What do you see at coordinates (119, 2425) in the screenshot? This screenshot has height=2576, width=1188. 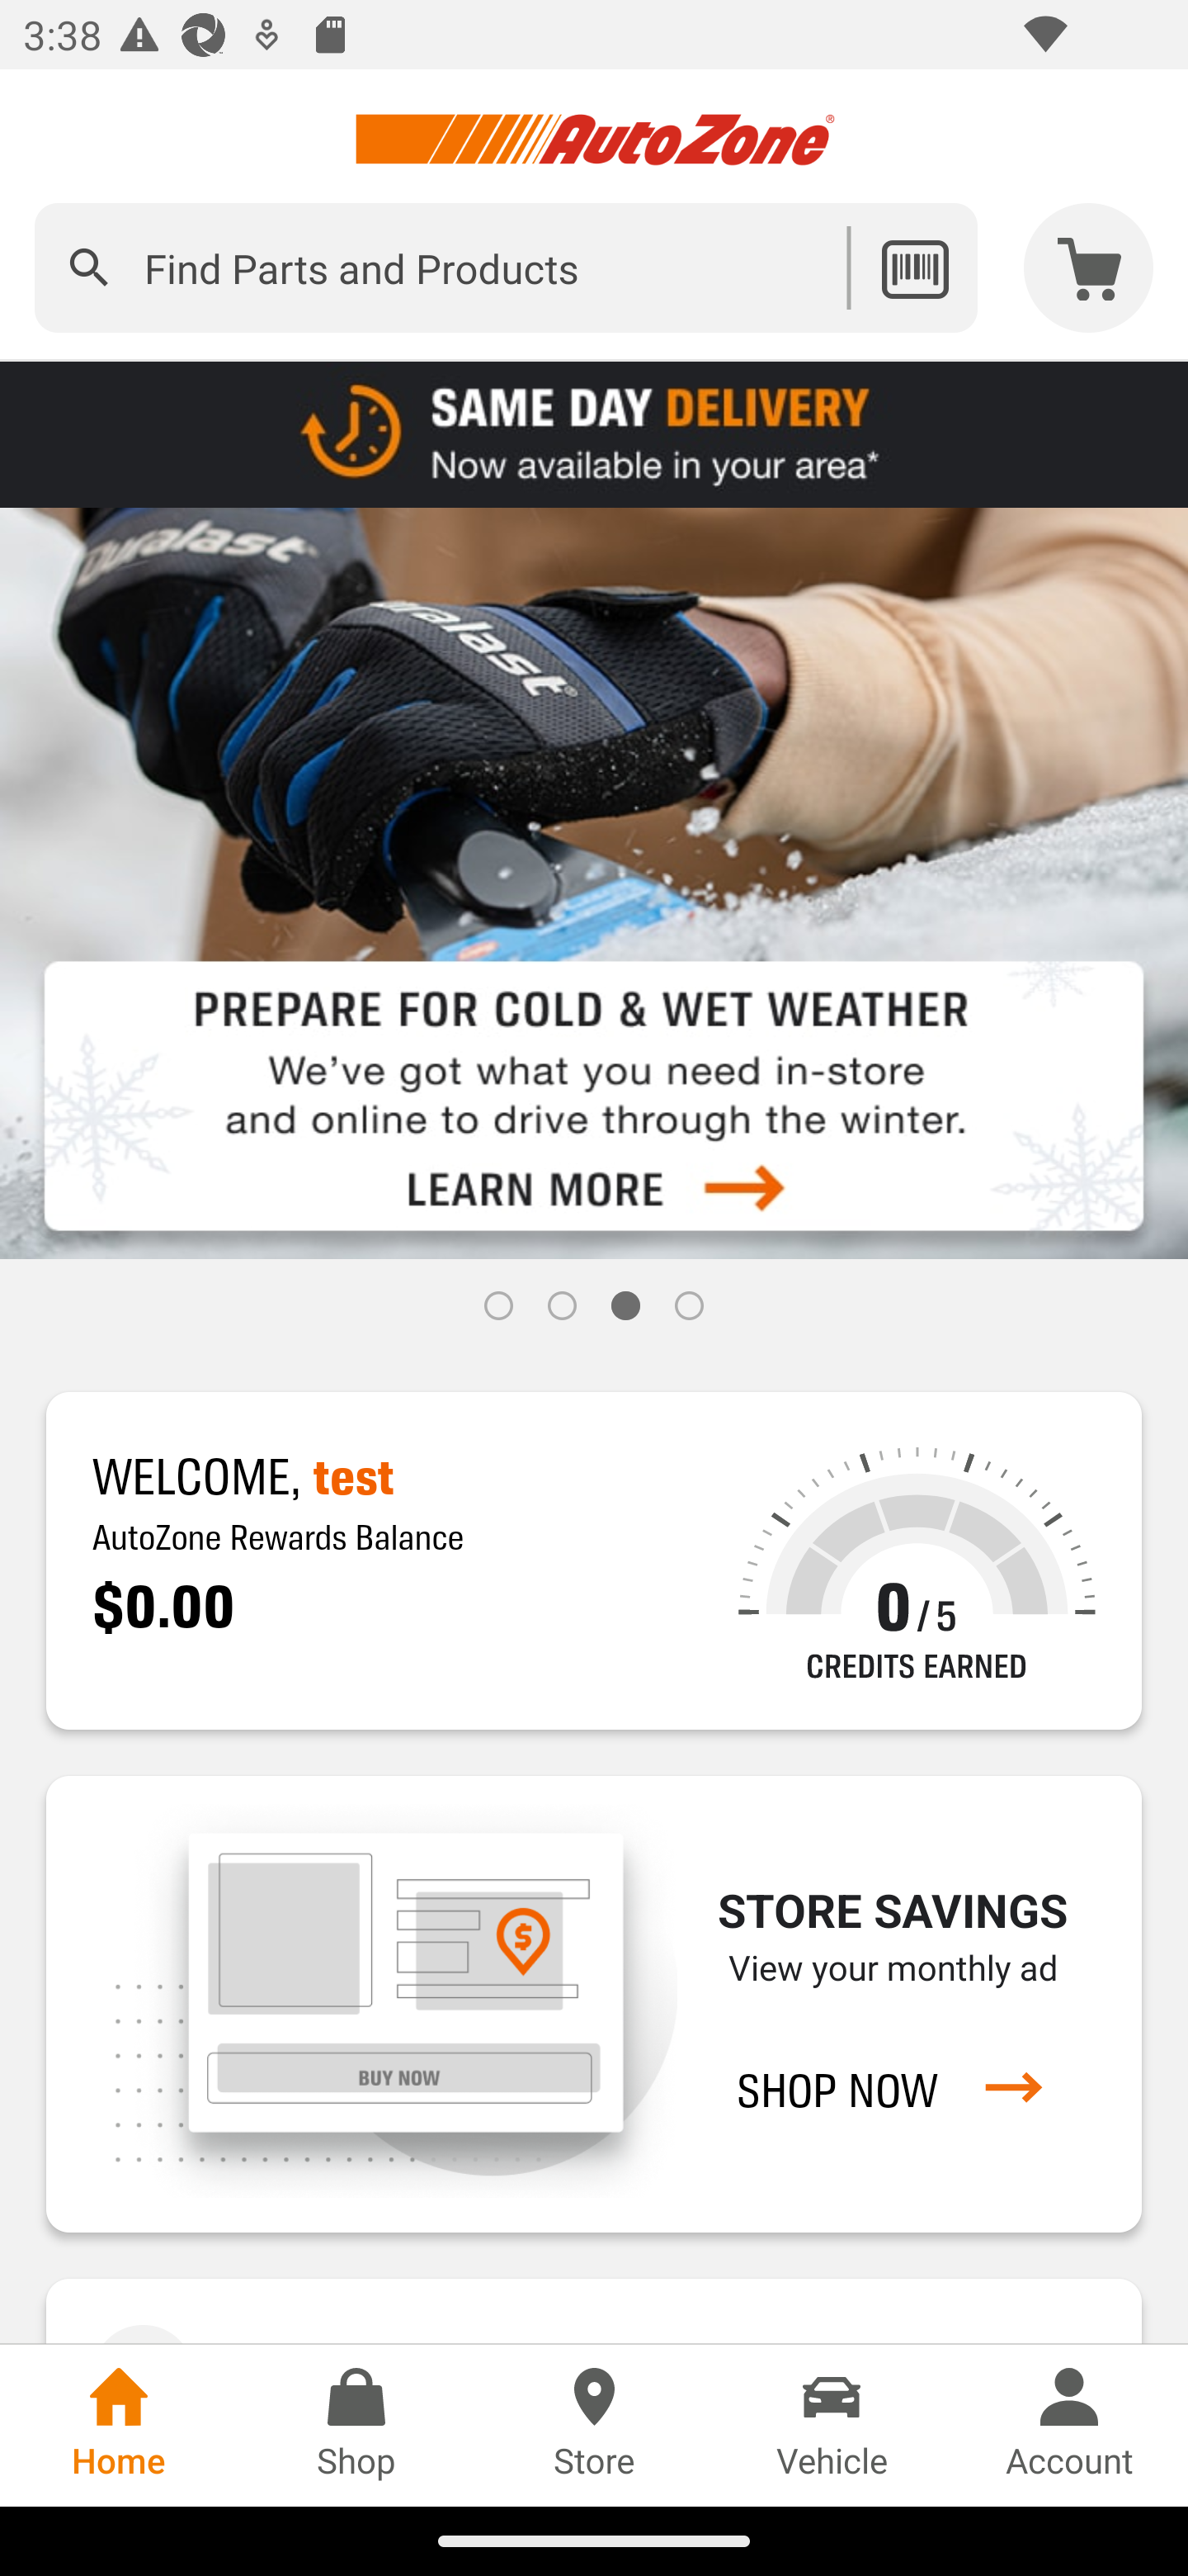 I see `Home` at bounding box center [119, 2425].